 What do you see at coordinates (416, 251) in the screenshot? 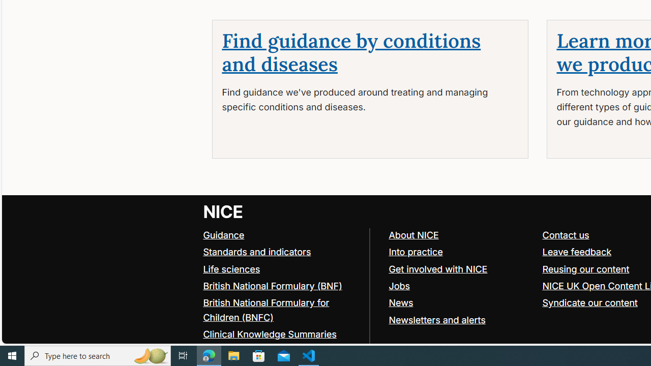
I see `Into practice` at bounding box center [416, 251].